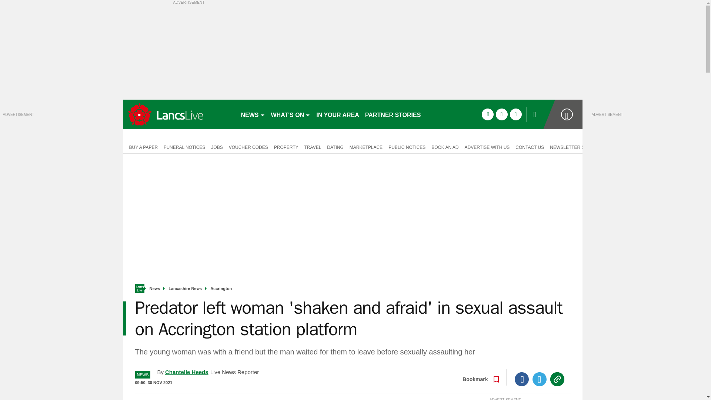  I want to click on NEWS, so click(253, 114).